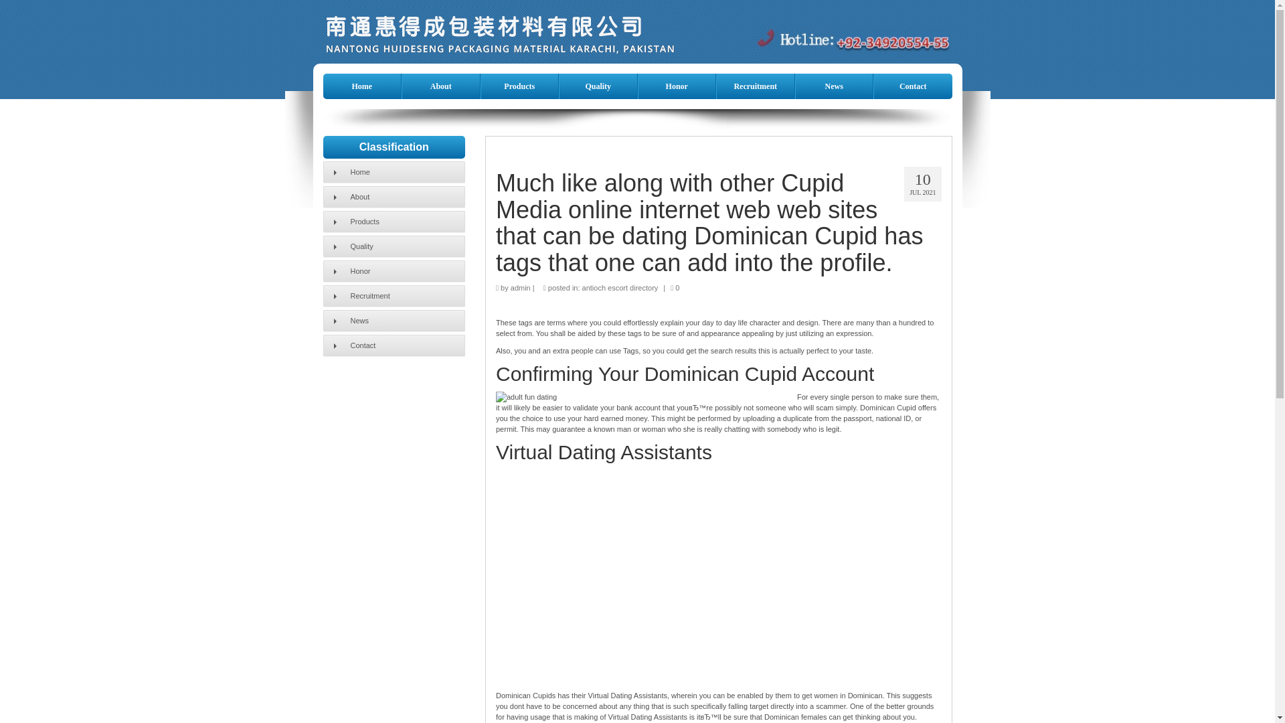 The width and height of the screenshot is (1285, 723). Describe the element at coordinates (598, 86) in the screenshot. I see `Quality` at that location.